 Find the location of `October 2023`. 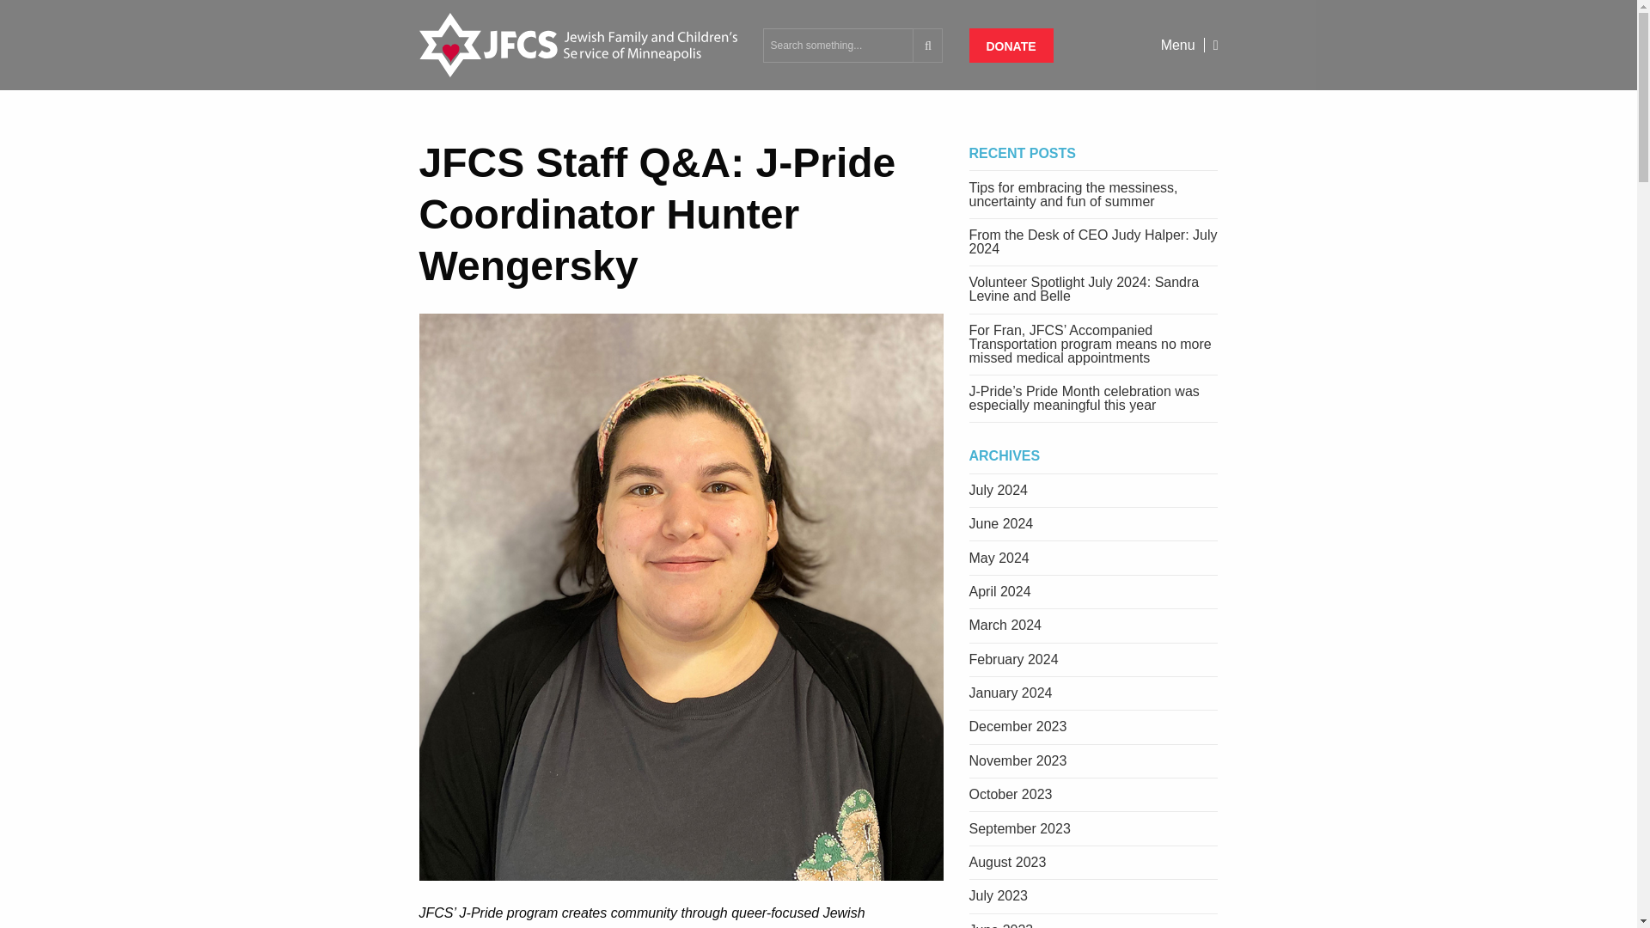

October 2023 is located at coordinates (1094, 796).